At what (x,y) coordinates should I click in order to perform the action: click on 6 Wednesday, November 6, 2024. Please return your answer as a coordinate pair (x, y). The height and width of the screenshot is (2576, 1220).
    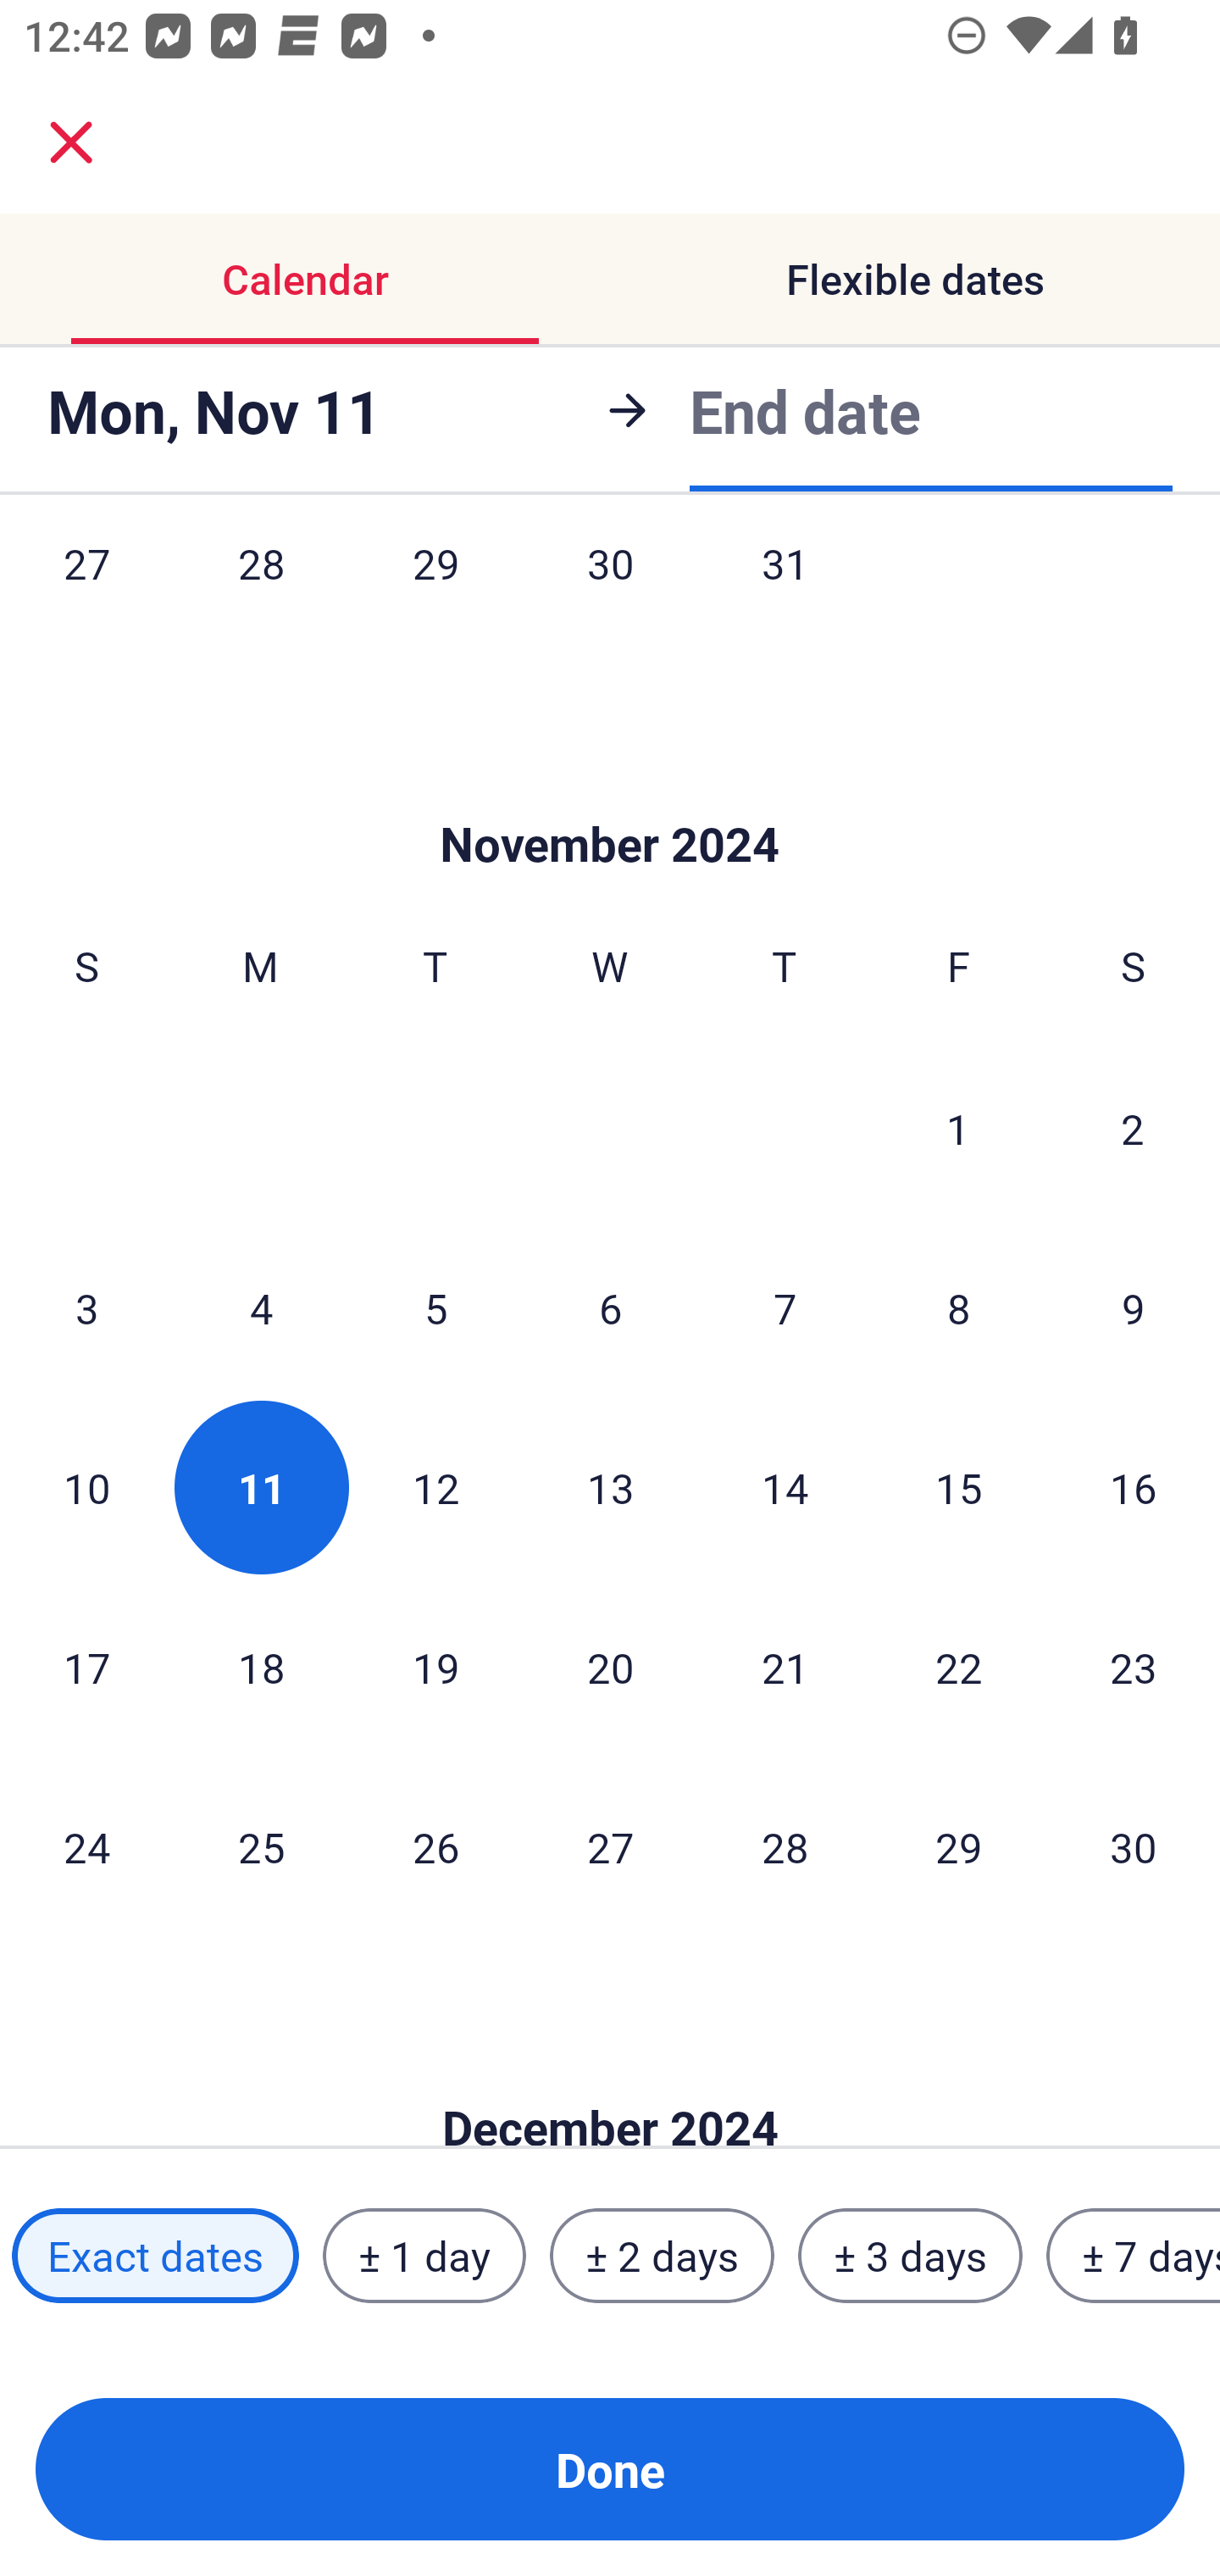
    Looking at the image, I should click on (610, 1307).